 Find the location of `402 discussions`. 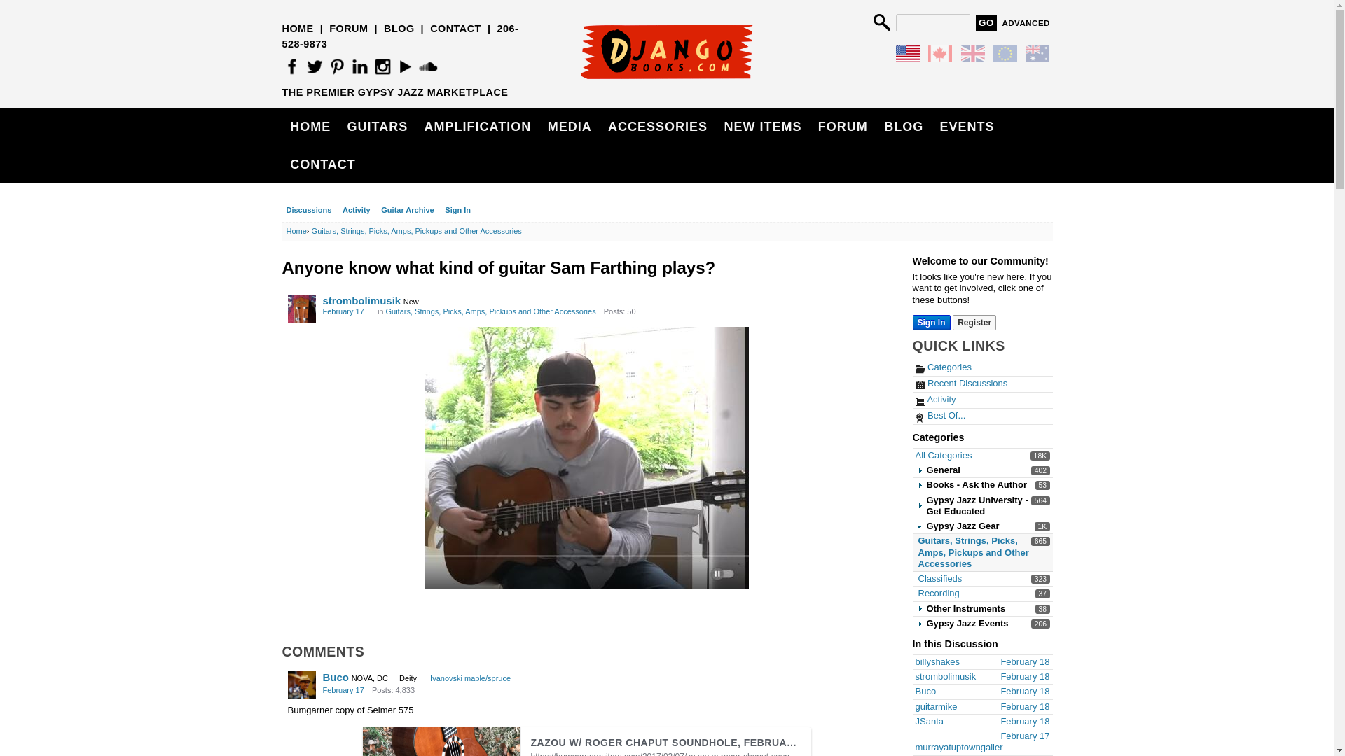

402 discussions is located at coordinates (939, 578).